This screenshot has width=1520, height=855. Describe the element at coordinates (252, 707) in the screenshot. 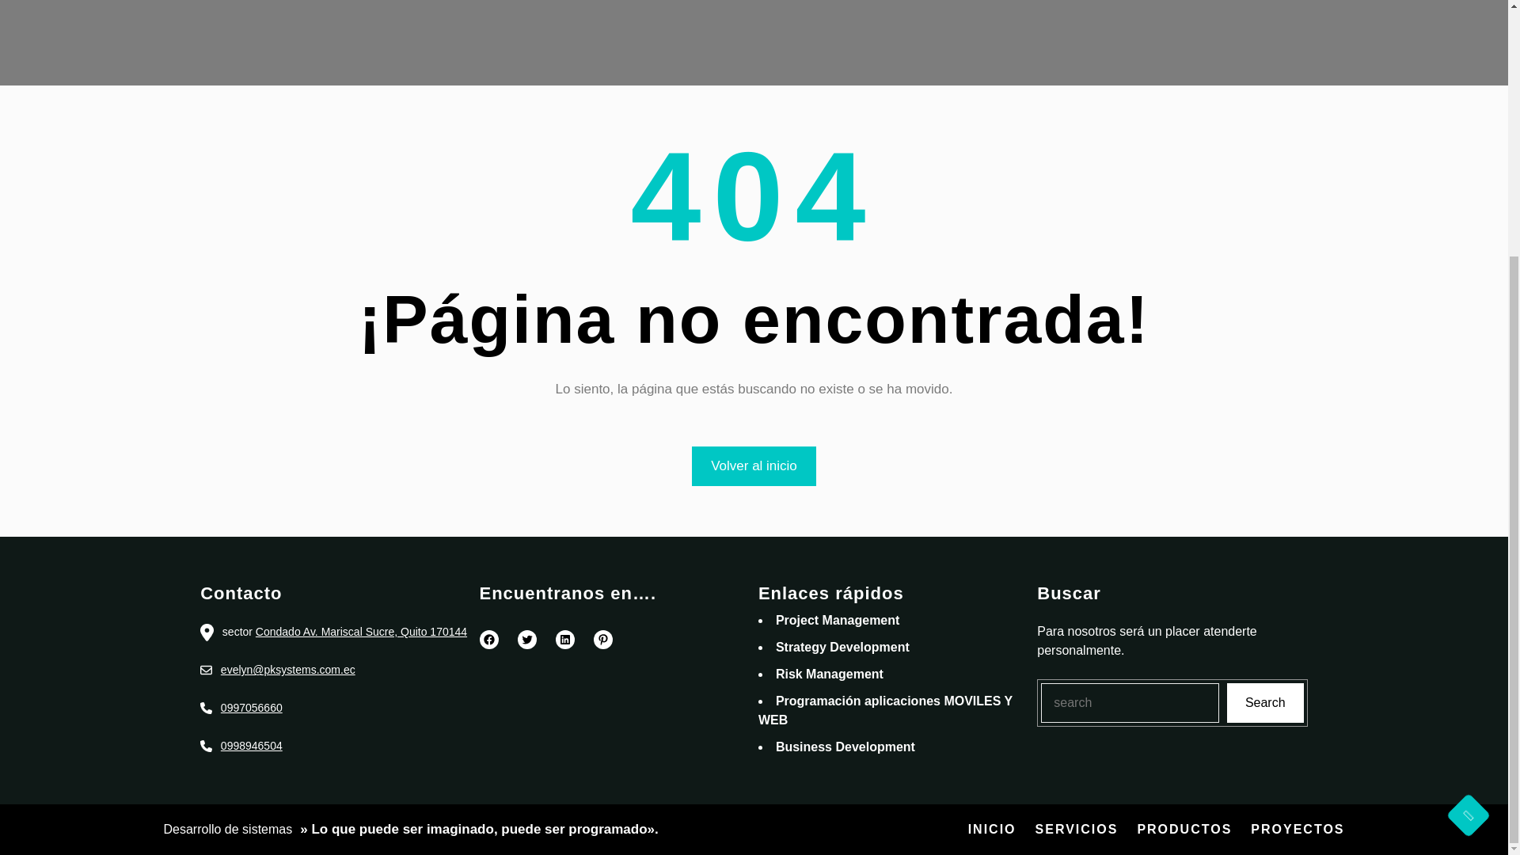

I see `0997056660` at that location.